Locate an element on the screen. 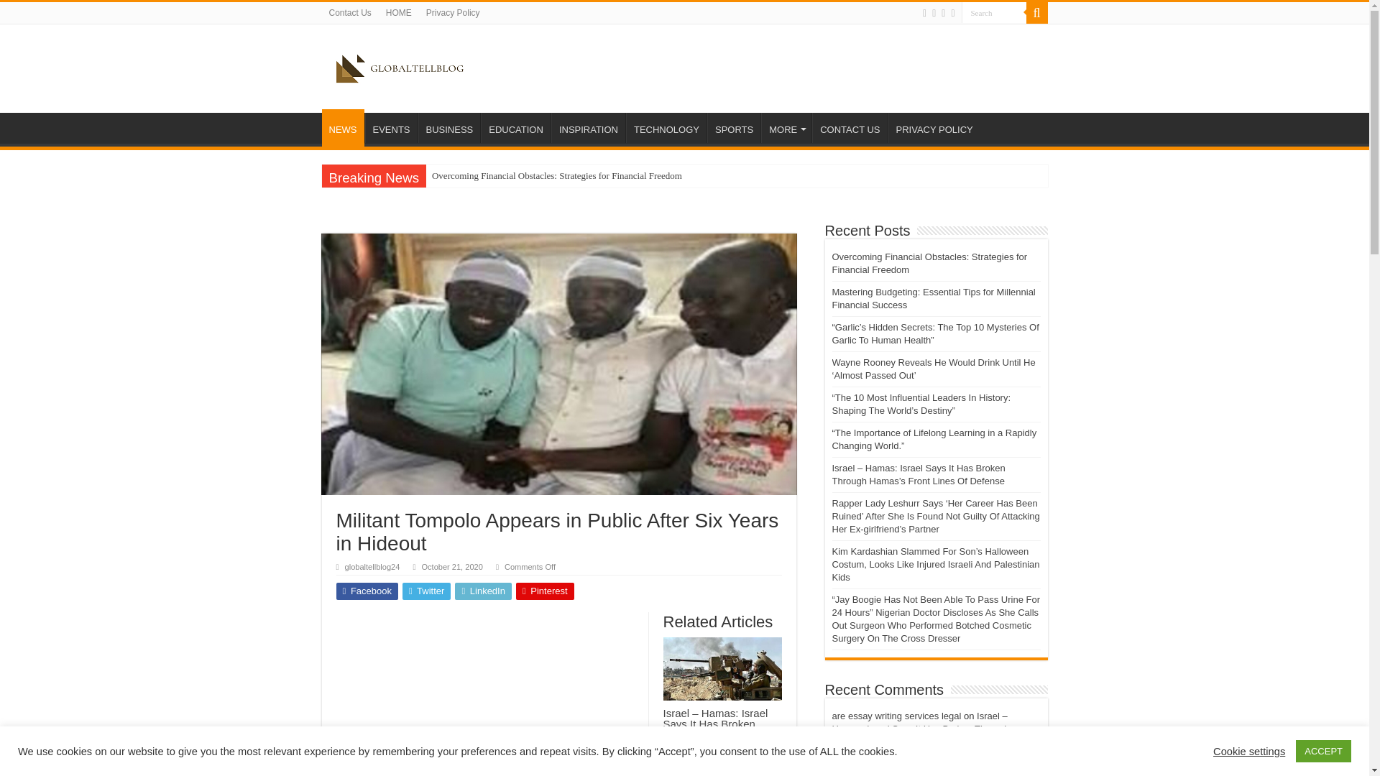  Search is located at coordinates (1036, 13).